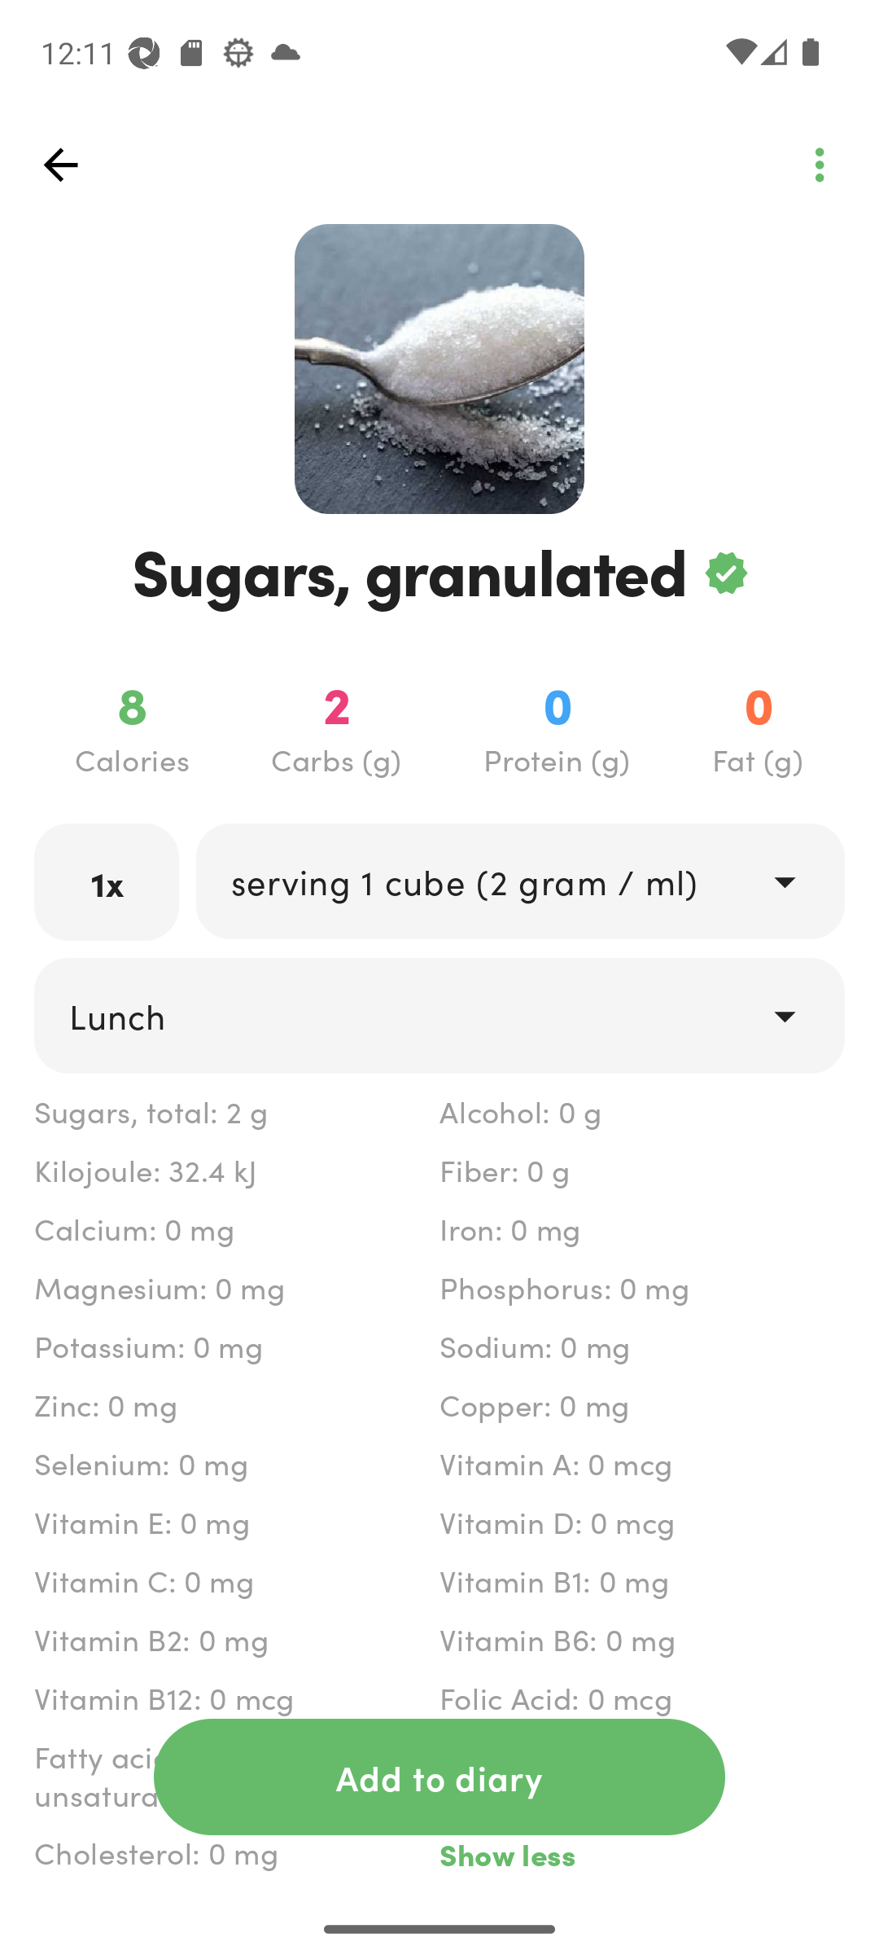 The width and height of the screenshot is (879, 1955). What do you see at coordinates (819, 165) in the screenshot?
I see `top_left_action` at bounding box center [819, 165].